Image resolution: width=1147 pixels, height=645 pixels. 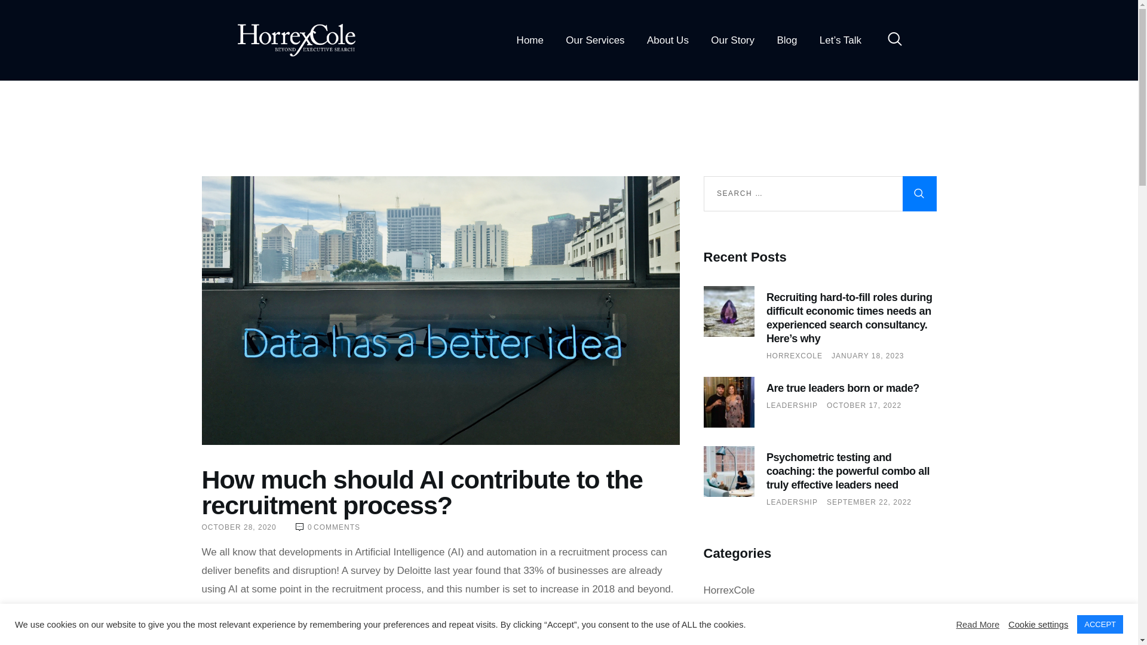 What do you see at coordinates (327, 527) in the screenshot?
I see `0COMMENTS` at bounding box center [327, 527].